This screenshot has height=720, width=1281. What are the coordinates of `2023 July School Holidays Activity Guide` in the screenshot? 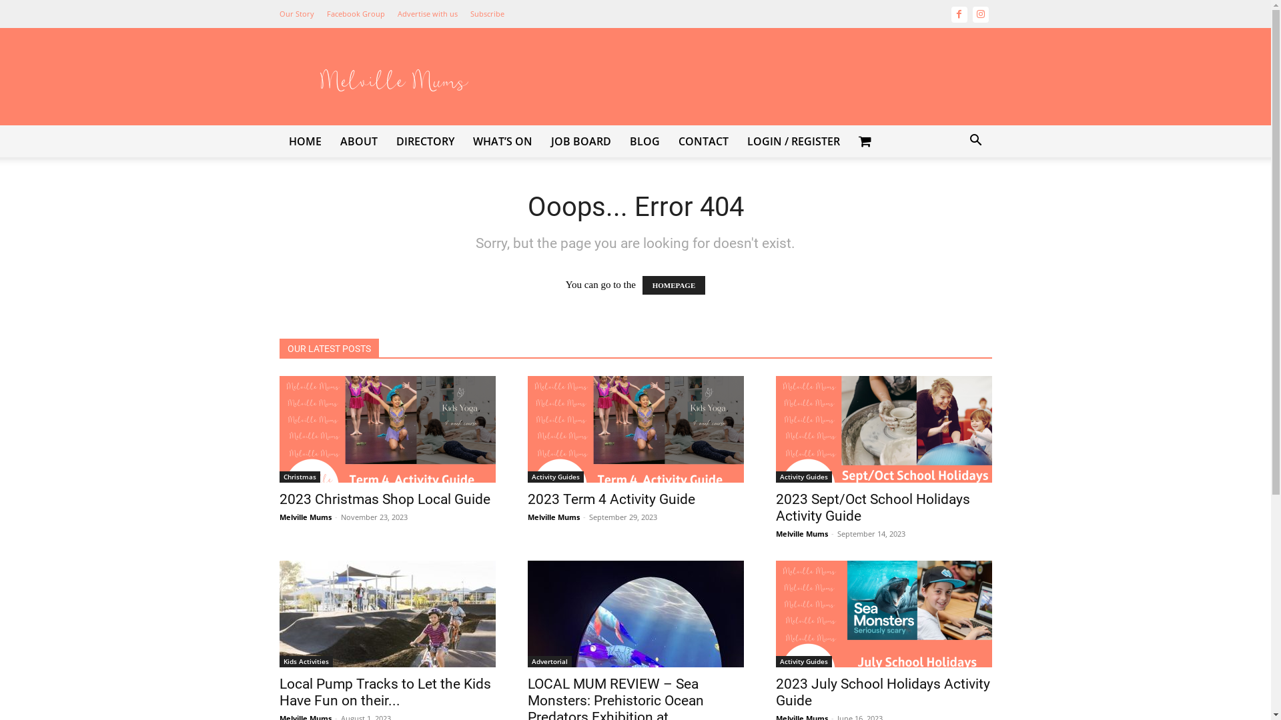 It's located at (882, 692).